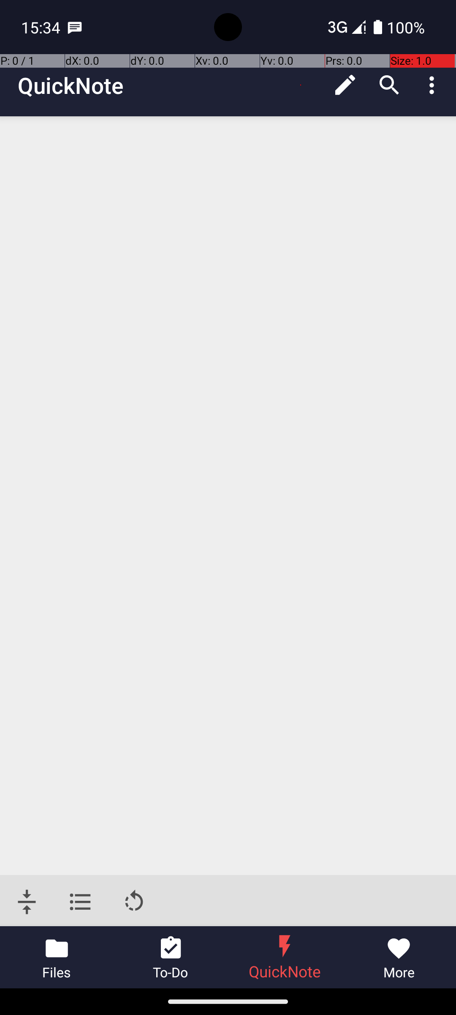 This screenshot has width=456, height=1015. What do you see at coordinates (80, 902) in the screenshot?
I see `Table of contents` at bounding box center [80, 902].